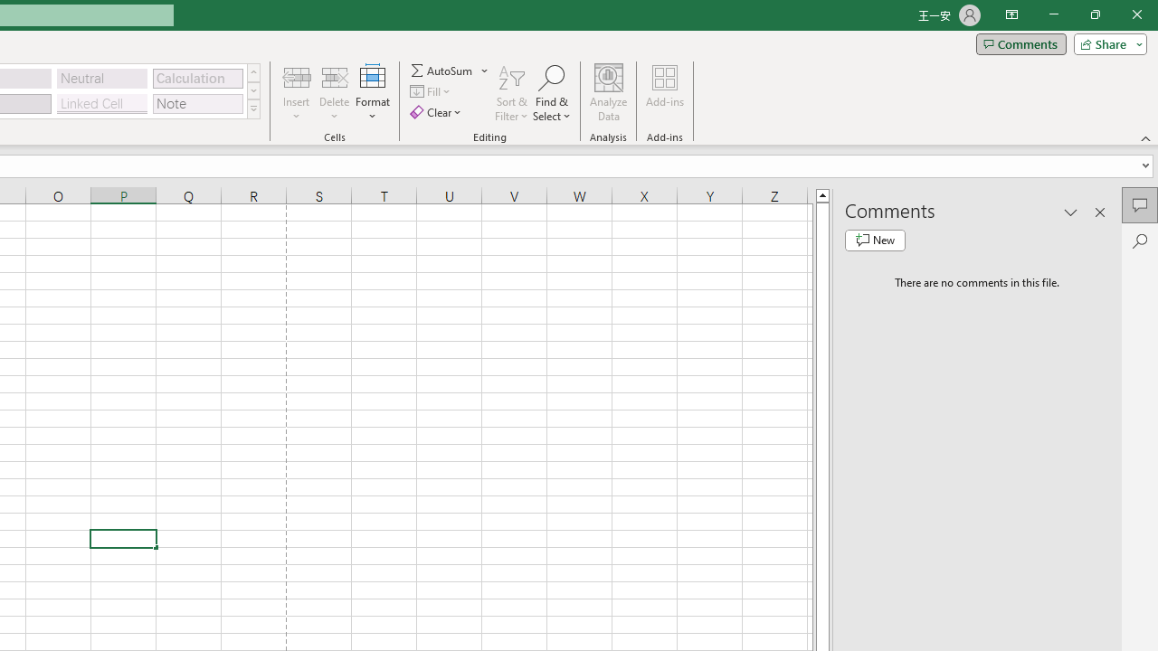  I want to click on Clear, so click(438, 112).